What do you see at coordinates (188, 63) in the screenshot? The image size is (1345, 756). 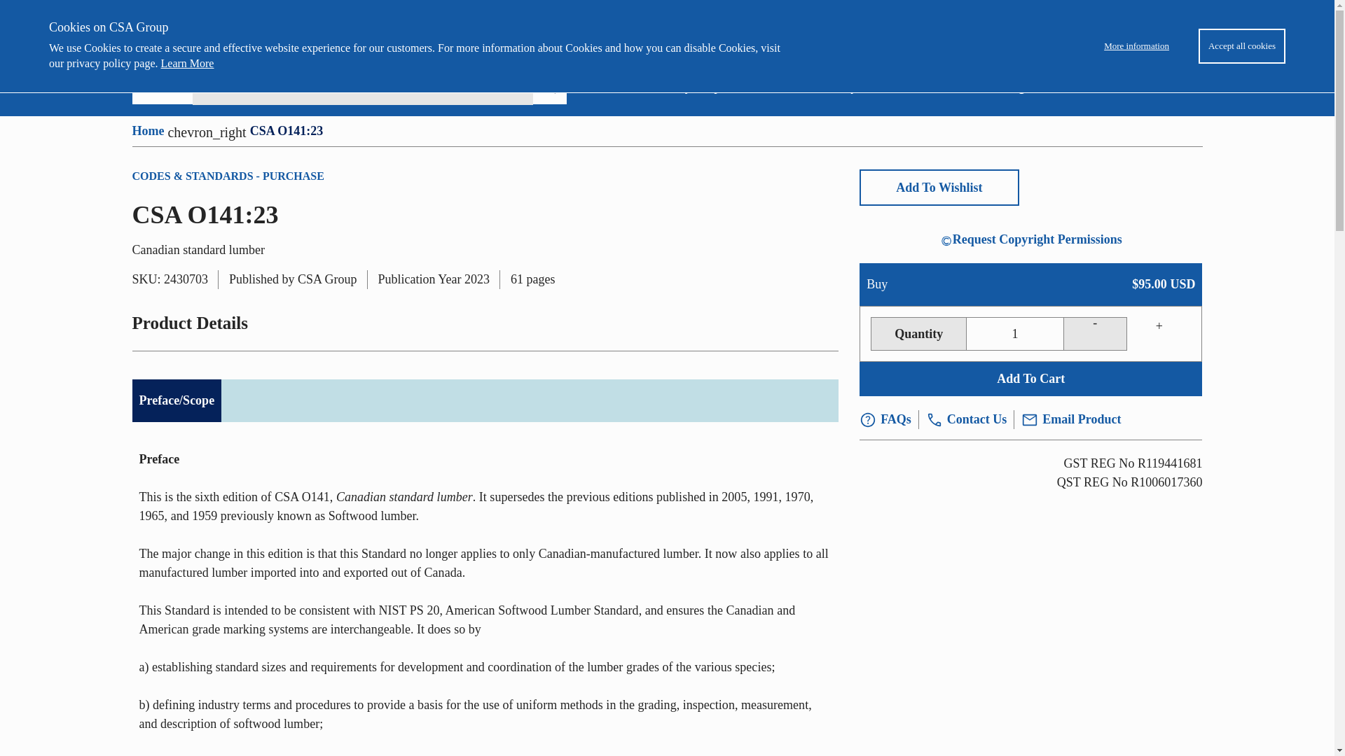 I see `Learn More` at bounding box center [188, 63].